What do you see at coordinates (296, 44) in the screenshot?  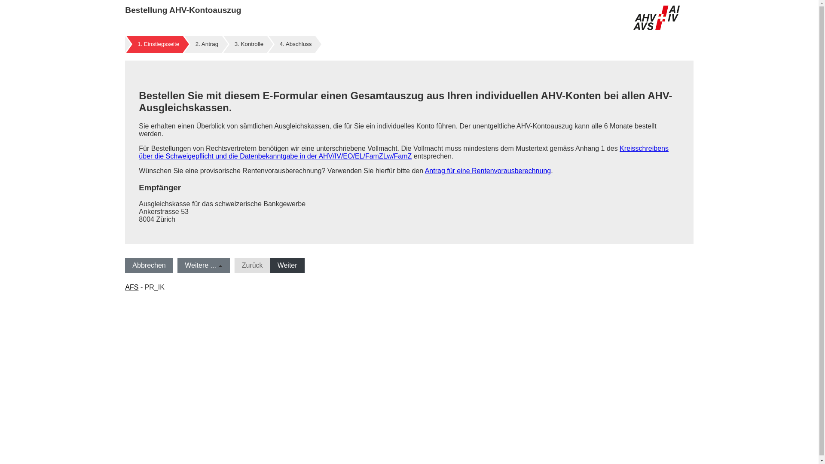 I see `Abschluss` at bounding box center [296, 44].